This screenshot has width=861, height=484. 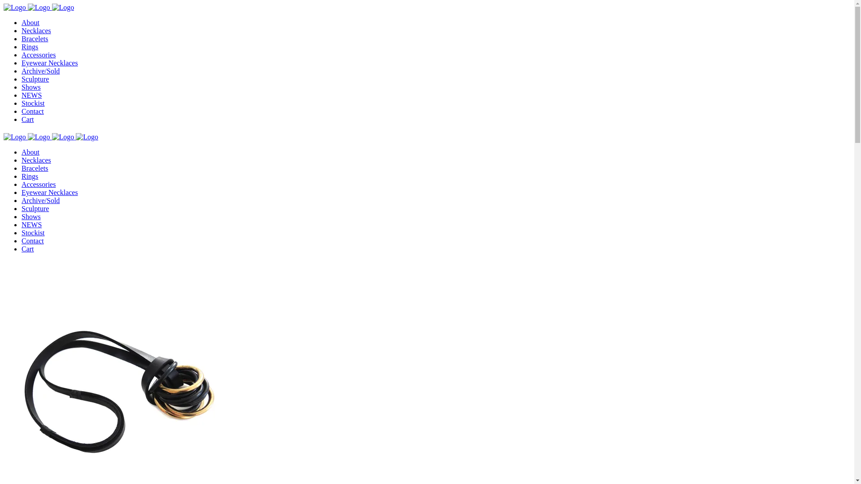 What do you see at coordinates (30, 176) in the screenshot?
I see `Rings` at bounding box center [30, 176].